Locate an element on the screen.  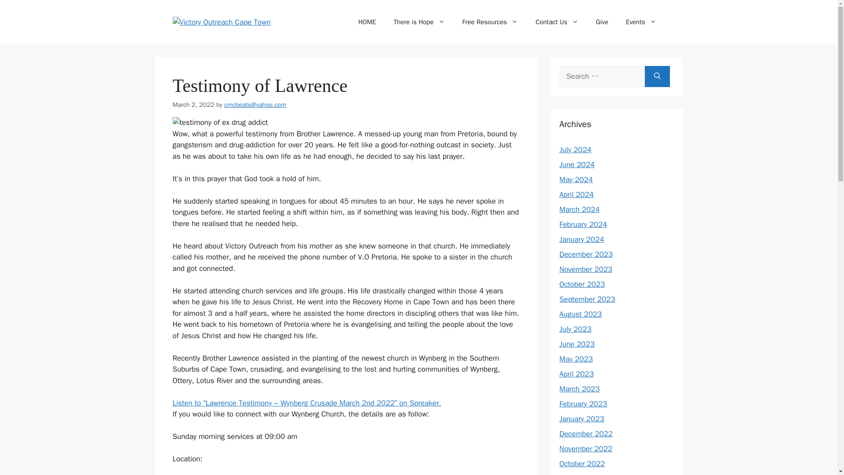
Search for: is located at coordinates (601, 77).